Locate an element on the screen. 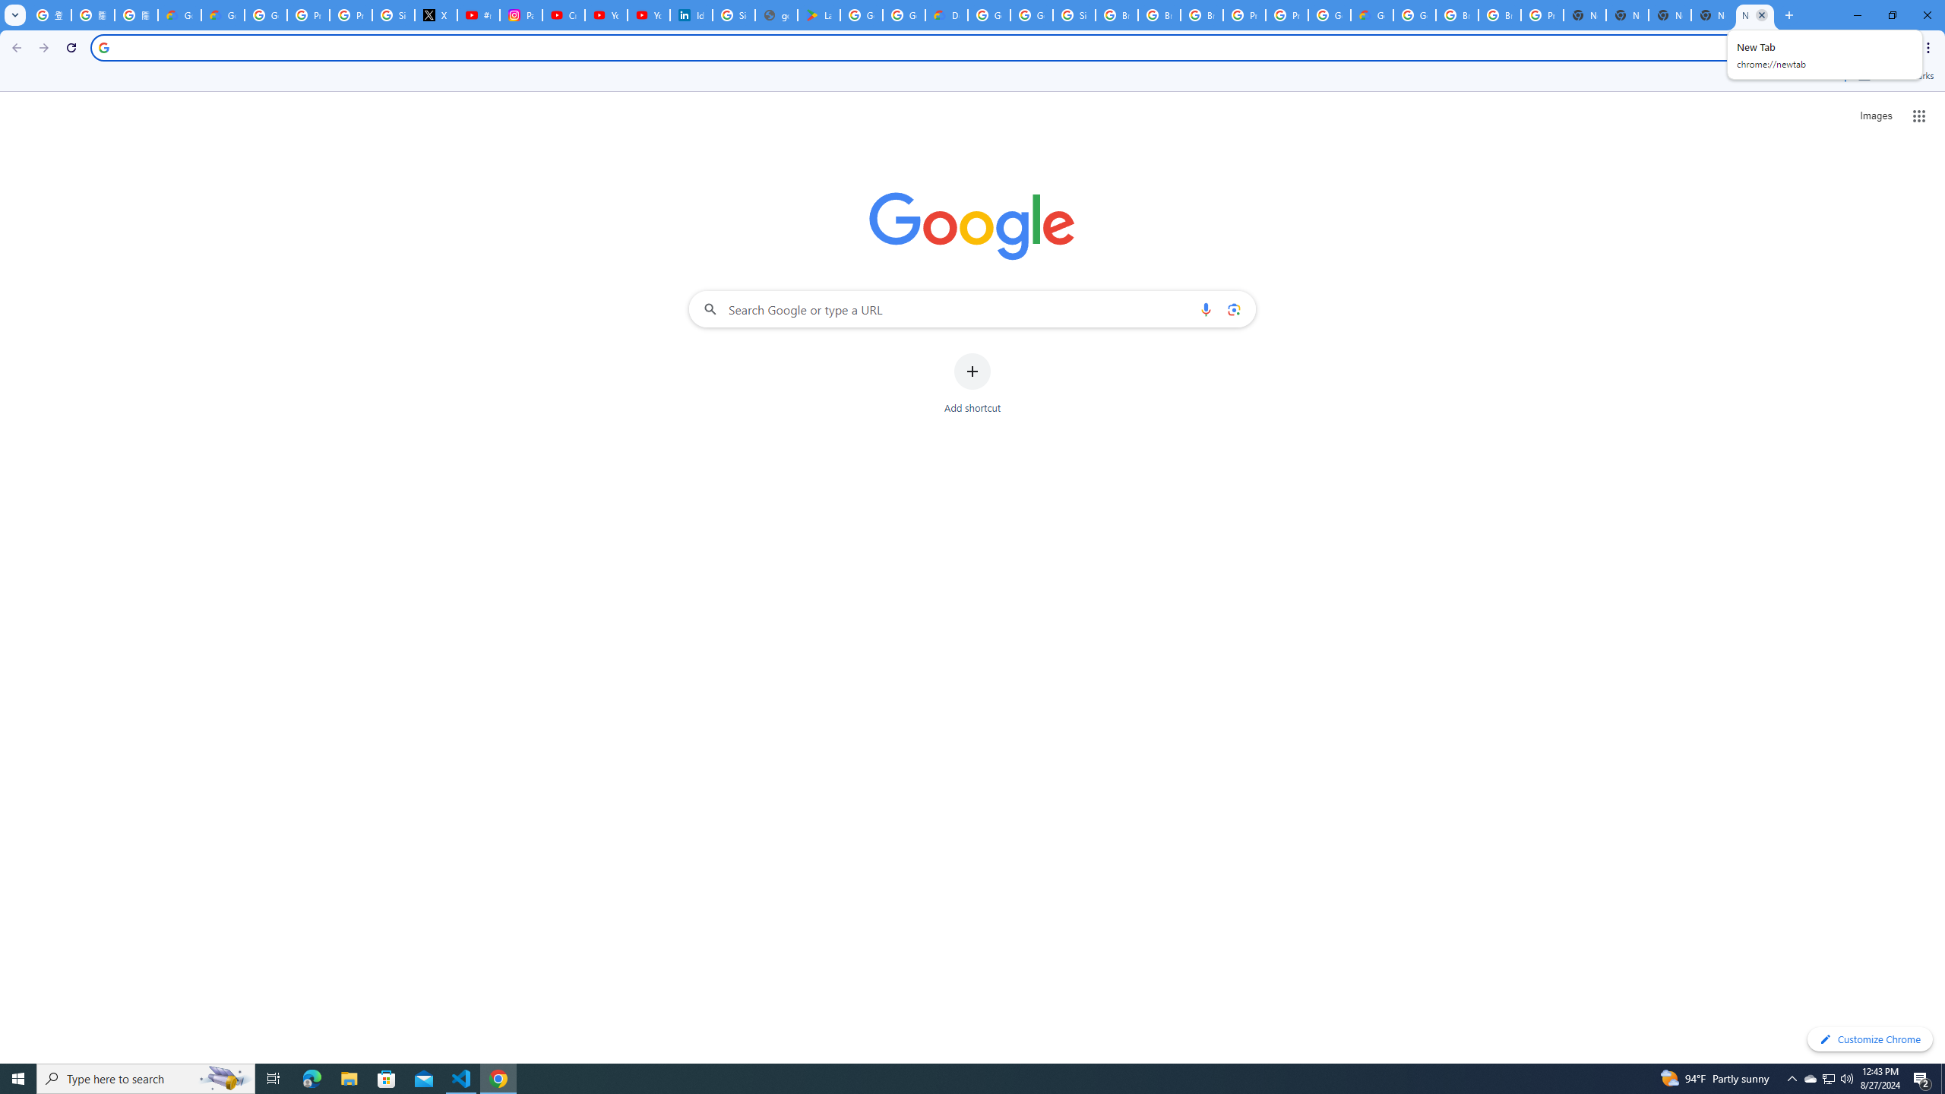  New Tab is located at coordinates (1755, 15).